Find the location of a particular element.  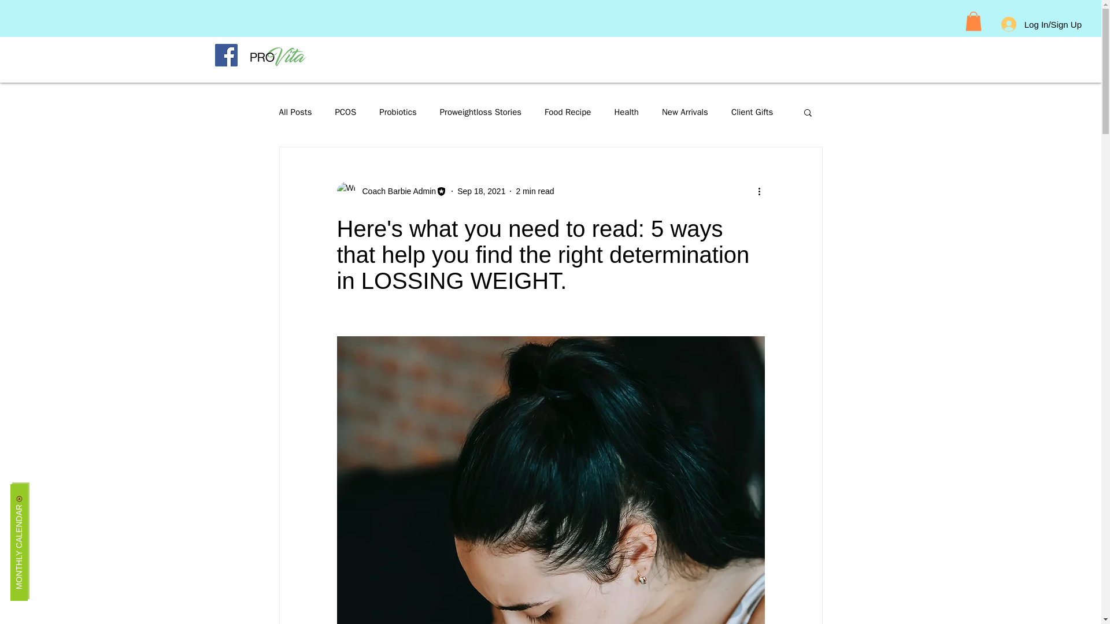

Sep 18, 2021 is located at coordinates (481, 191).